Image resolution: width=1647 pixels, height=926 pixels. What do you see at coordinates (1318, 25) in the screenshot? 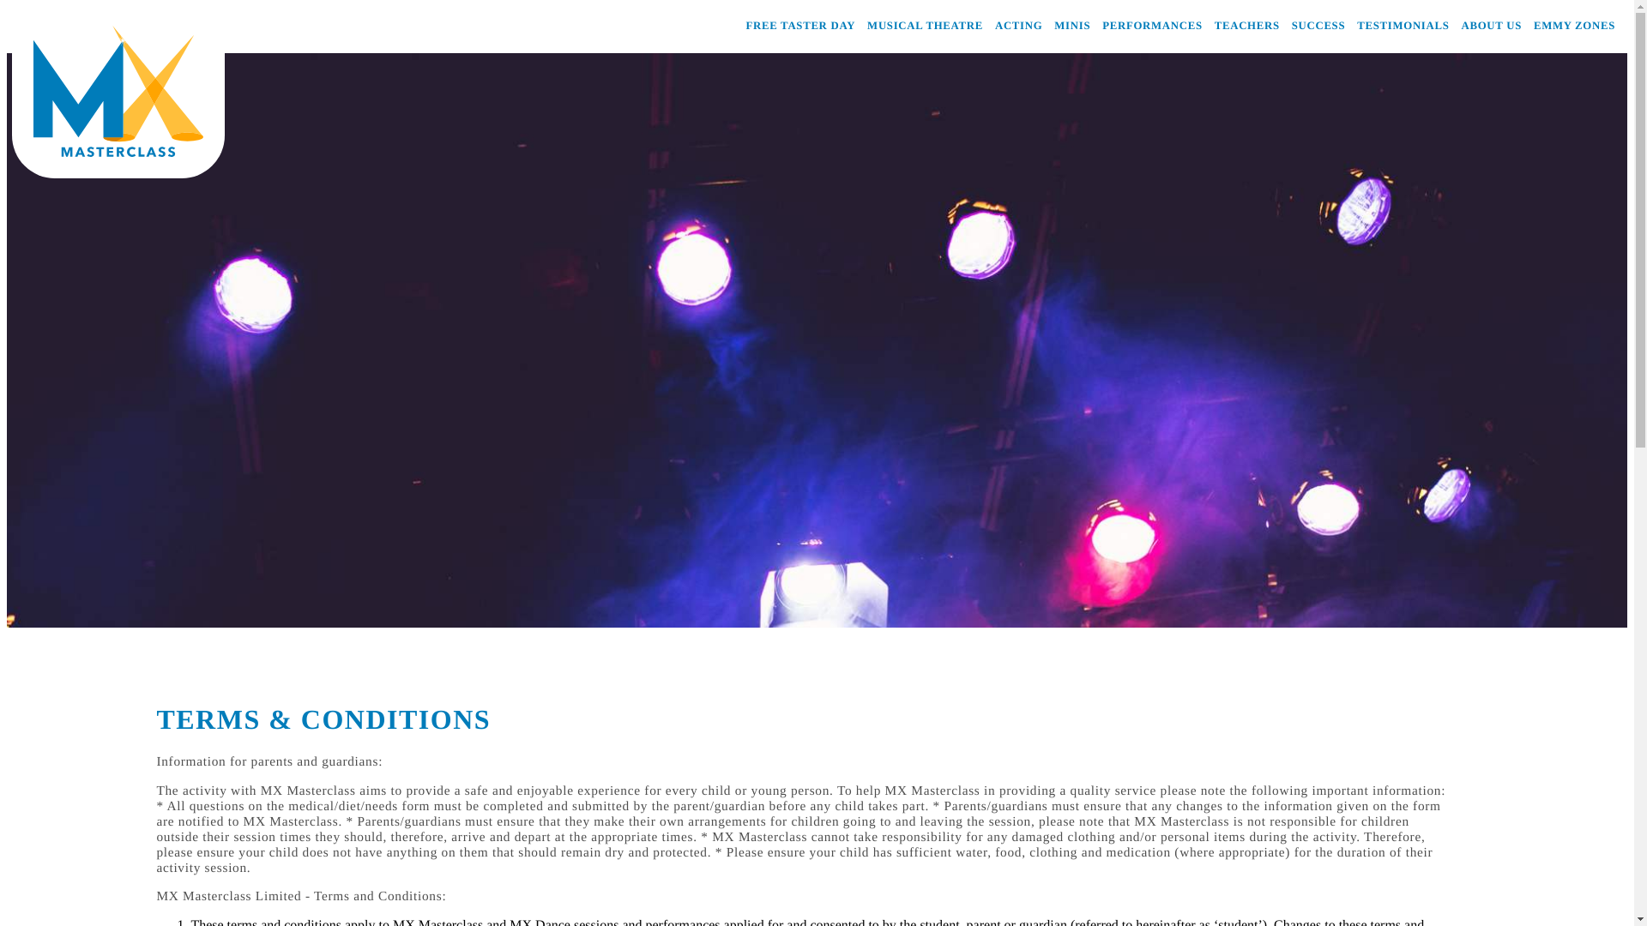
I see `SUCCESS` at bounding box center [1318, 25].